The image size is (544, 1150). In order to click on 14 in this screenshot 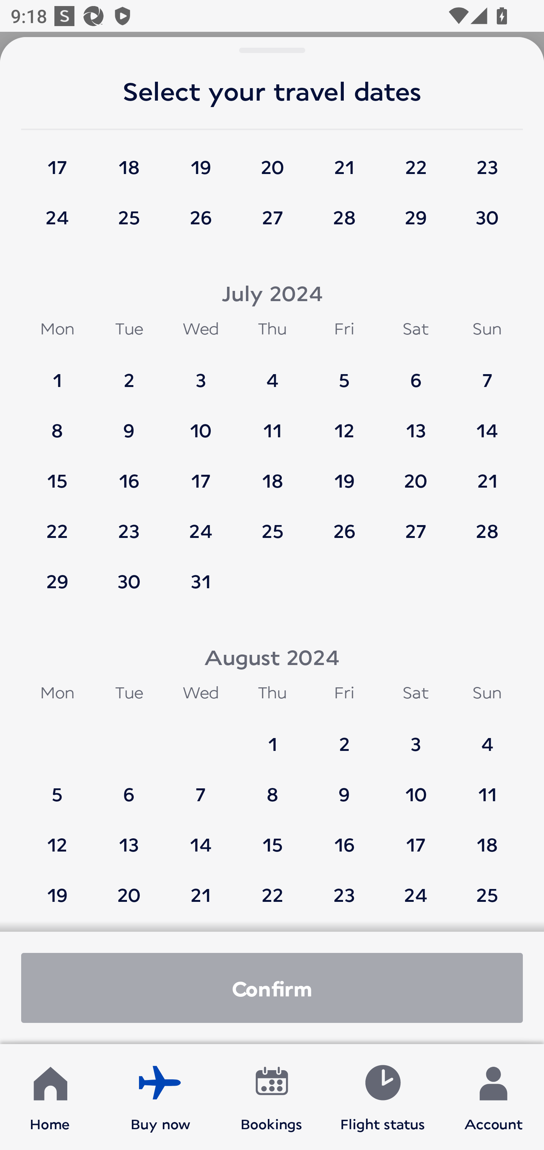, I will do `click(487, 423)`.